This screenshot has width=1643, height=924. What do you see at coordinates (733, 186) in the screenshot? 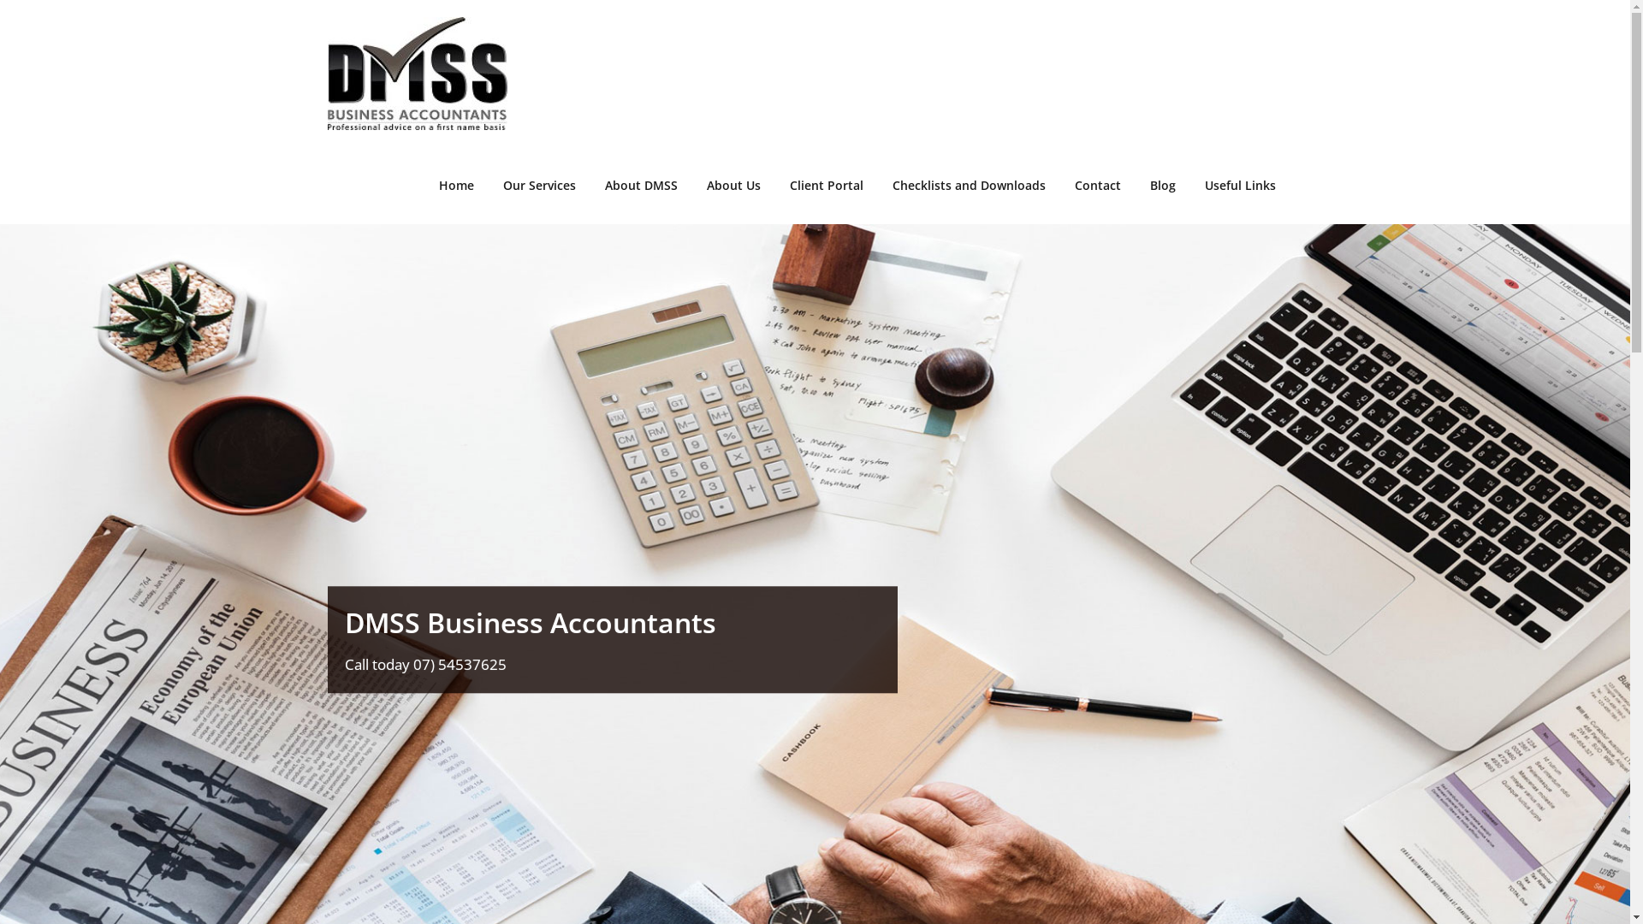
I see `About Us` at bounding box center [733, 186].